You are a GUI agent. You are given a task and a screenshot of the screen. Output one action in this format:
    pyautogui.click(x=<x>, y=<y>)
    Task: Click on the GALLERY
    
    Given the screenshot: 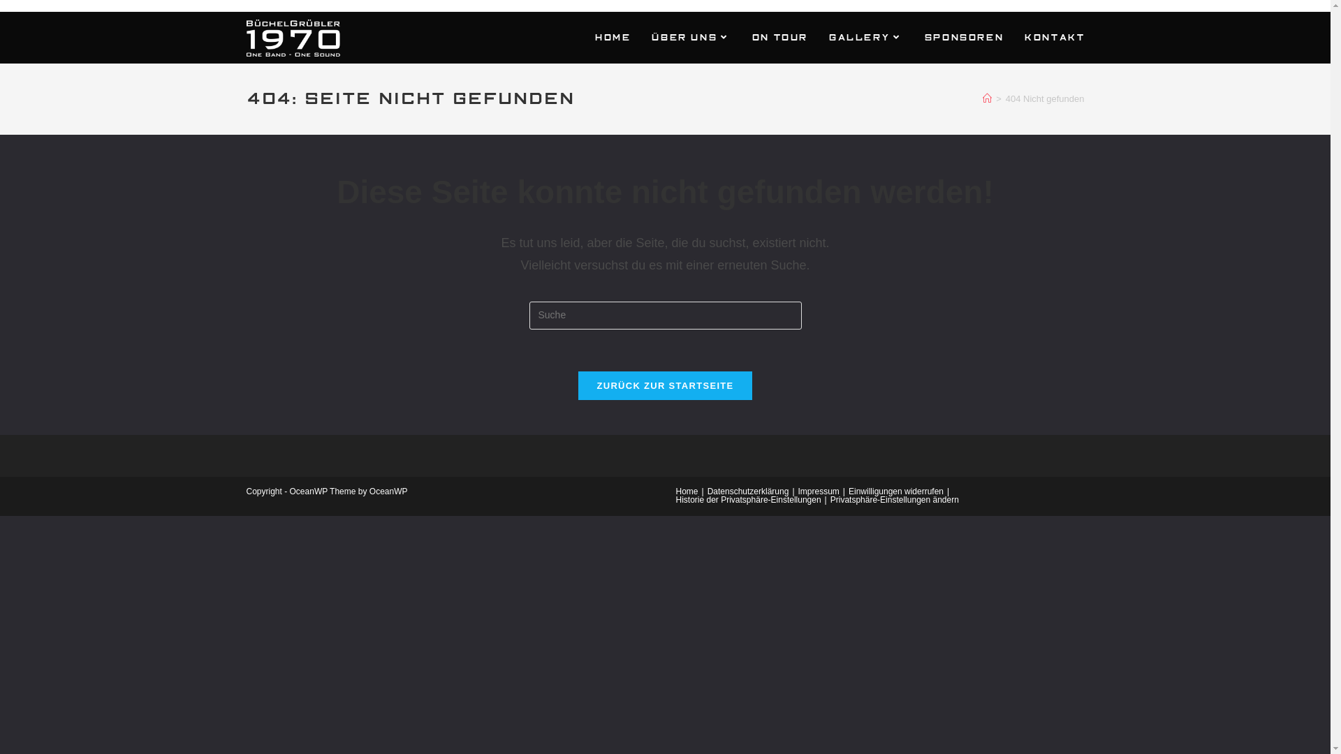 What is the action you would take?
    pyautogui.click(x=866, y=38)
    